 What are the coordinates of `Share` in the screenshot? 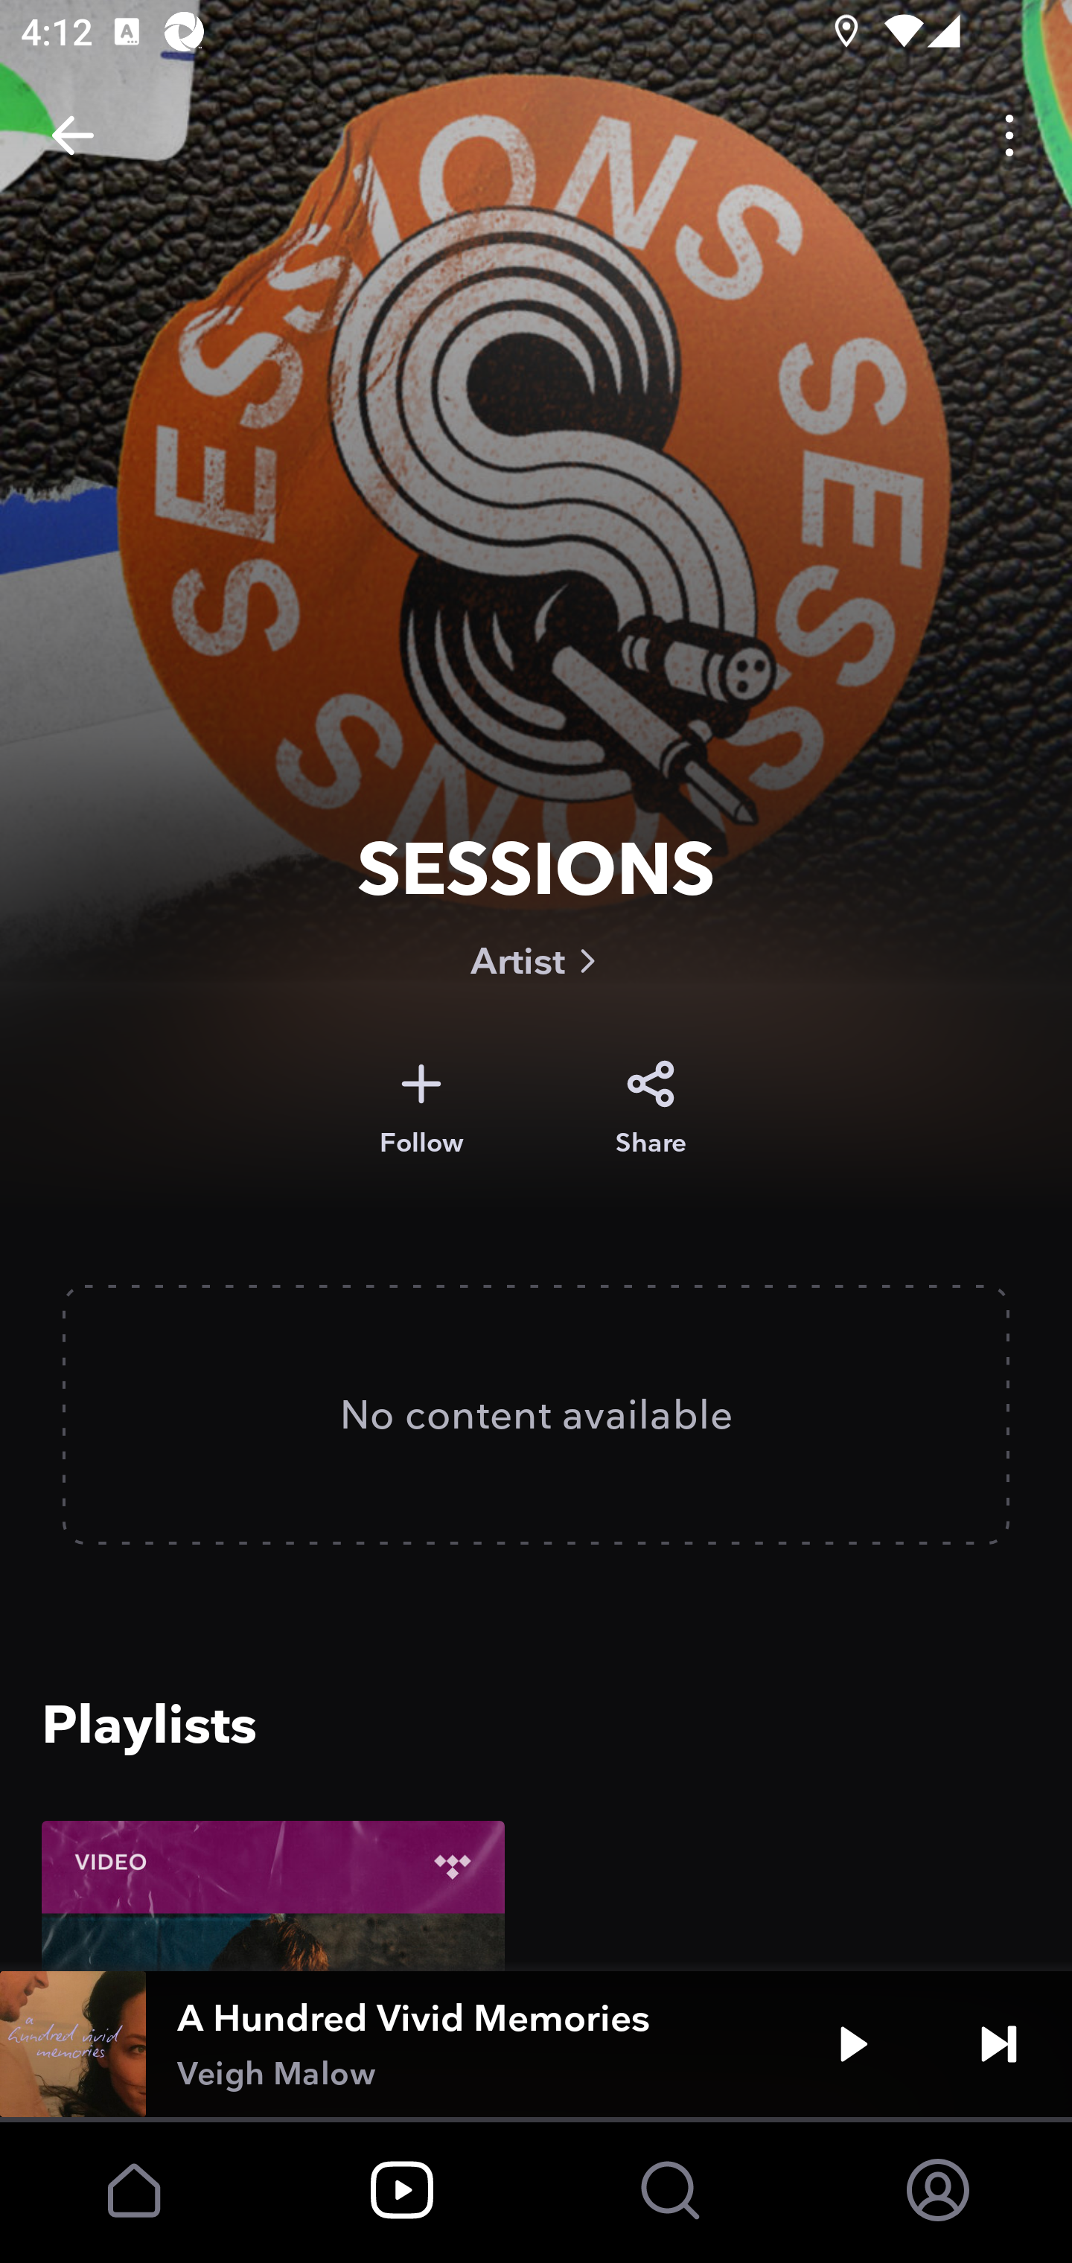 It's located at (651, 1108).